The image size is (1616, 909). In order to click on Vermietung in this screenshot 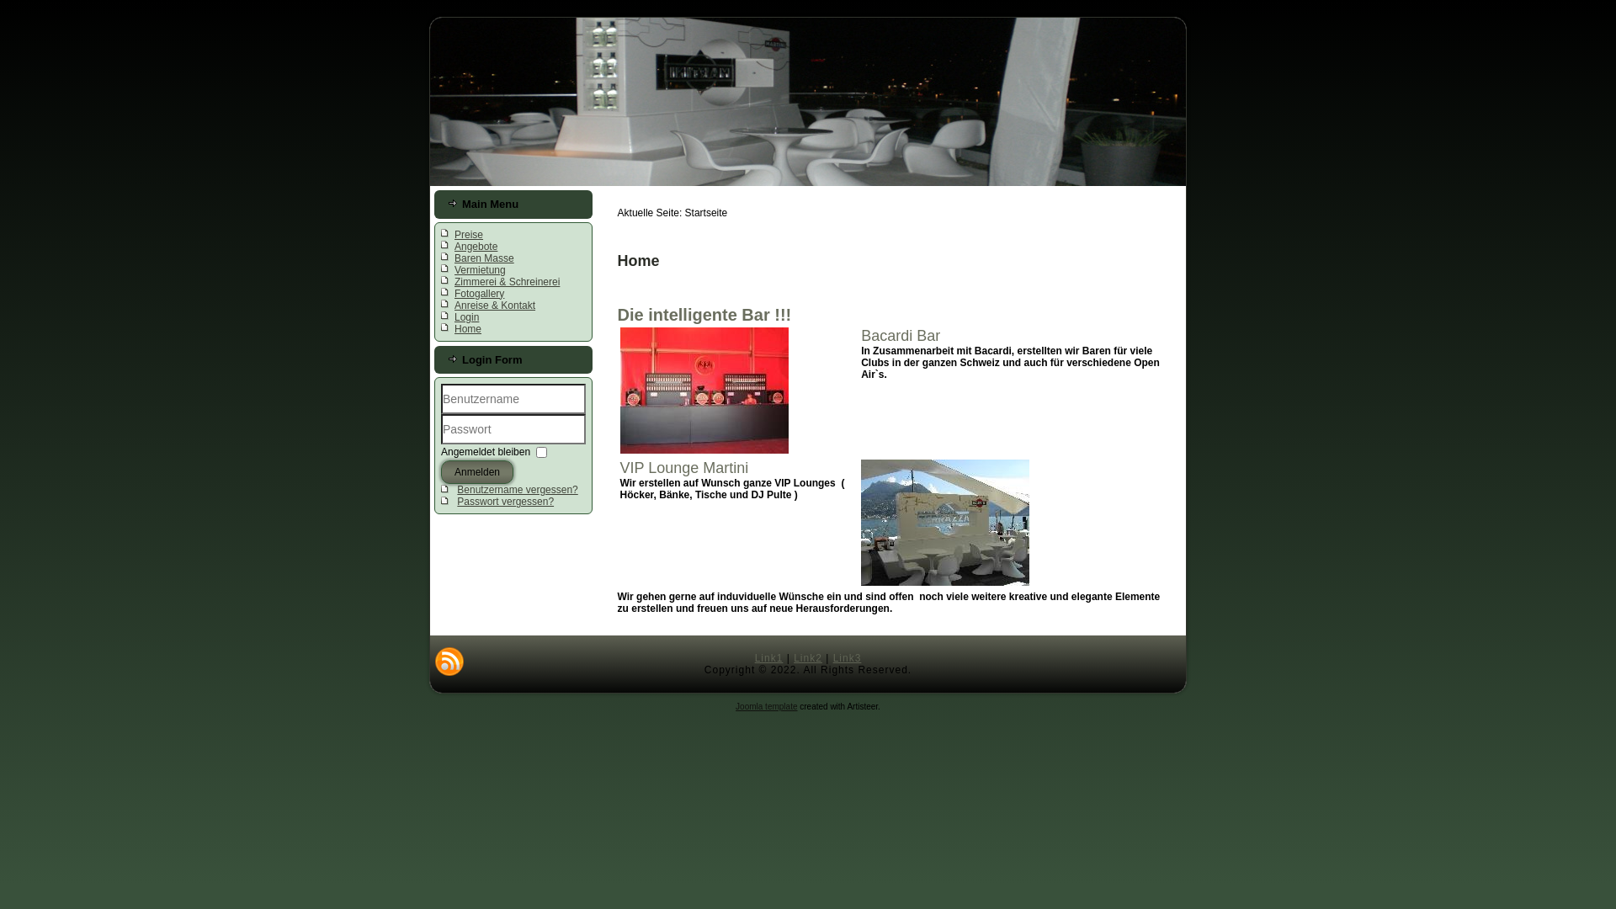, I will do `click(480, 270)`.